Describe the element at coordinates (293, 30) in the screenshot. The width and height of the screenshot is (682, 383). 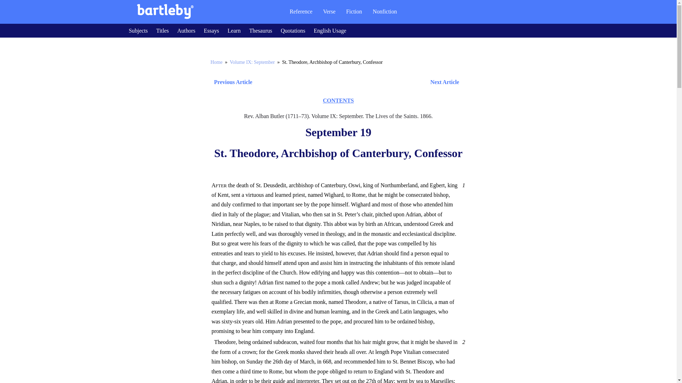
I see `Quotations` at that location.